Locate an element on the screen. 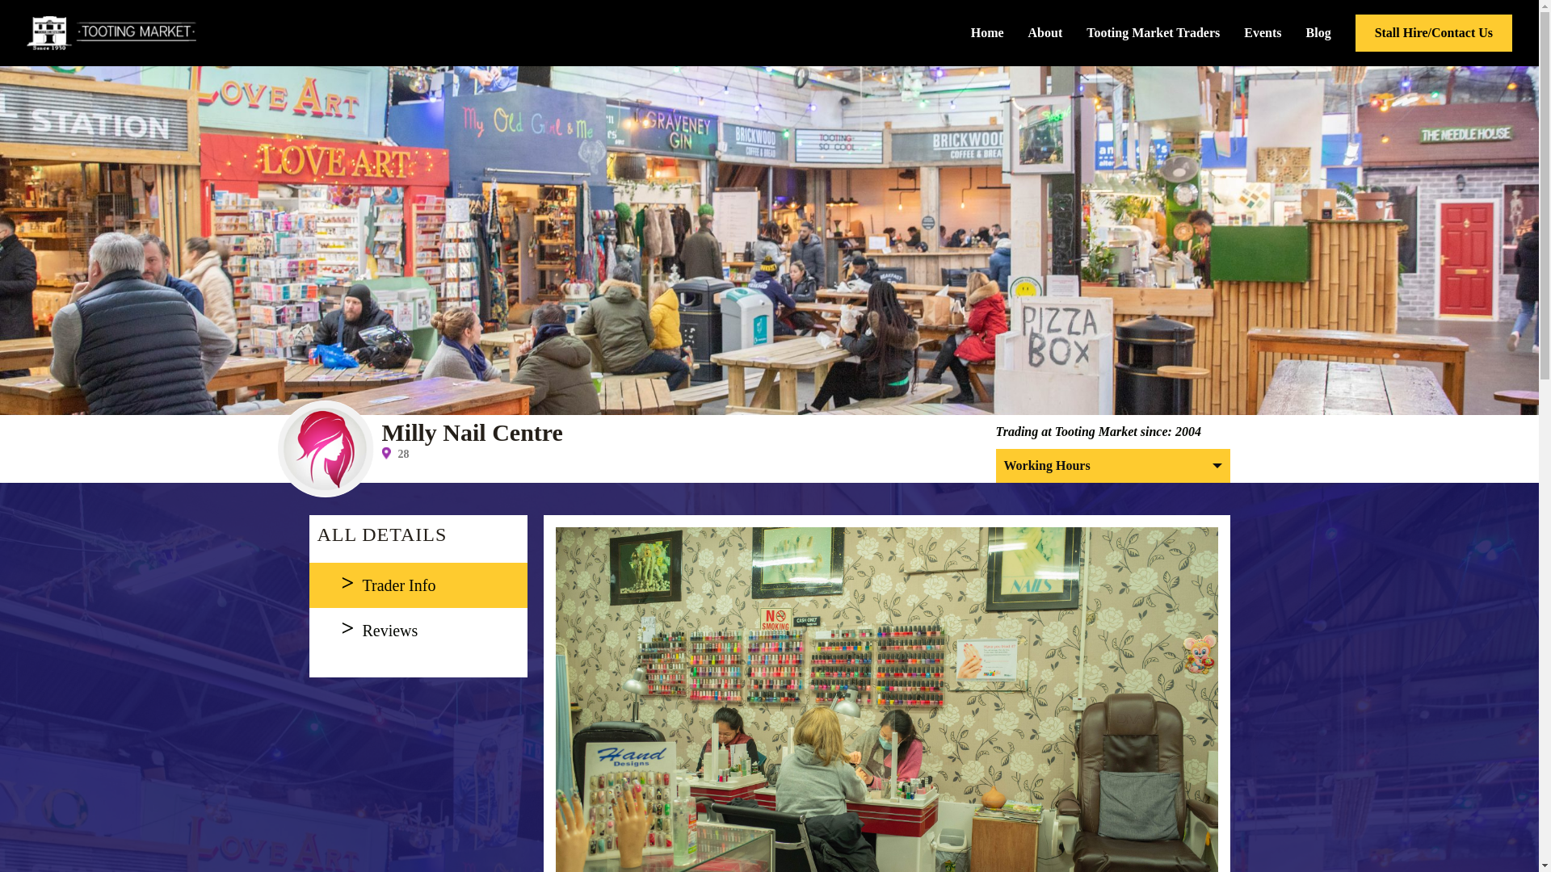 The image size is (1551, 872). Tooting Market Traders is located at coordinates (1153, 32).